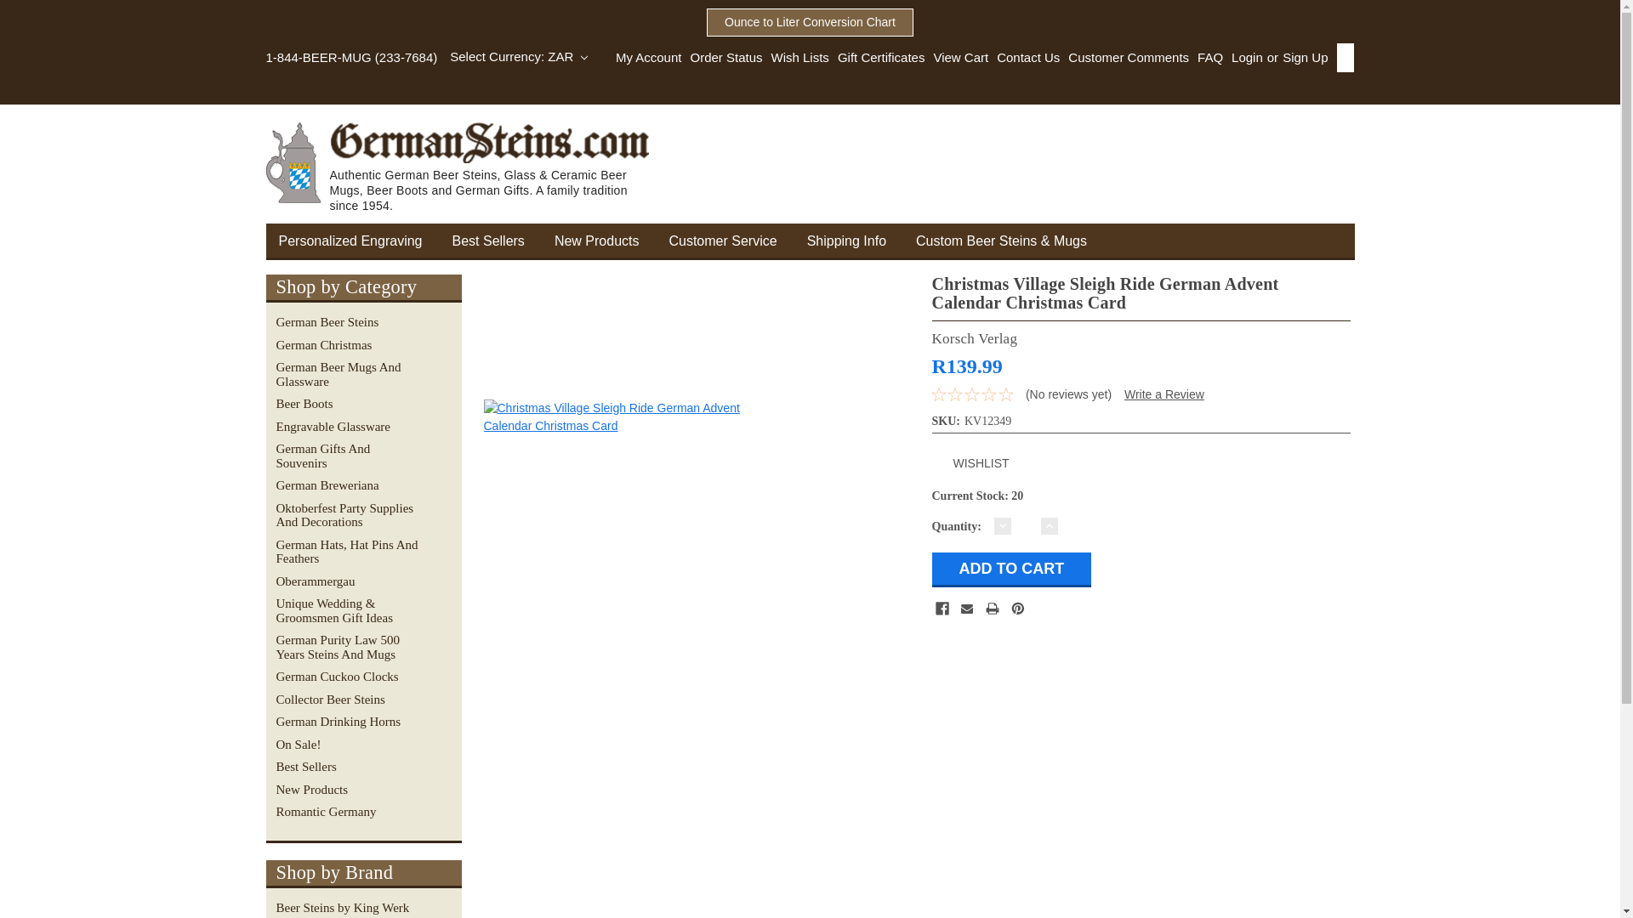 The width and height of the screenshot is (1633, 918). Describe the element at coordinates (1024, 58) in the screenshot. I see `Contact Us` at that location.